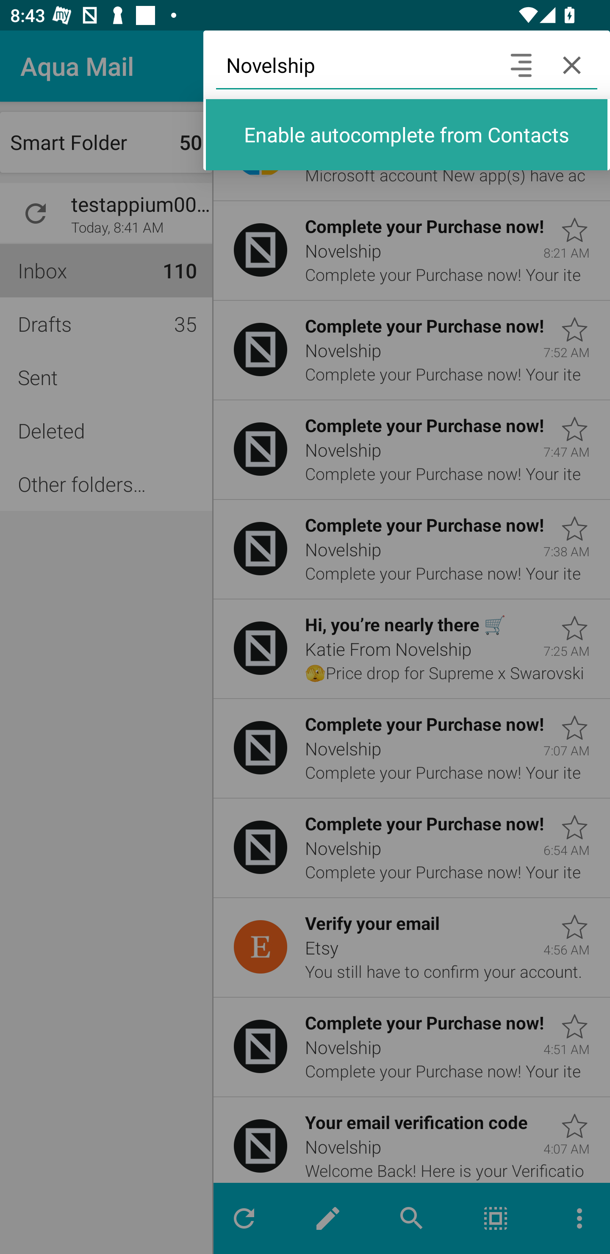 This screenshot has width=610, height=1254. I want to click on Cancel, so click(572, 65).